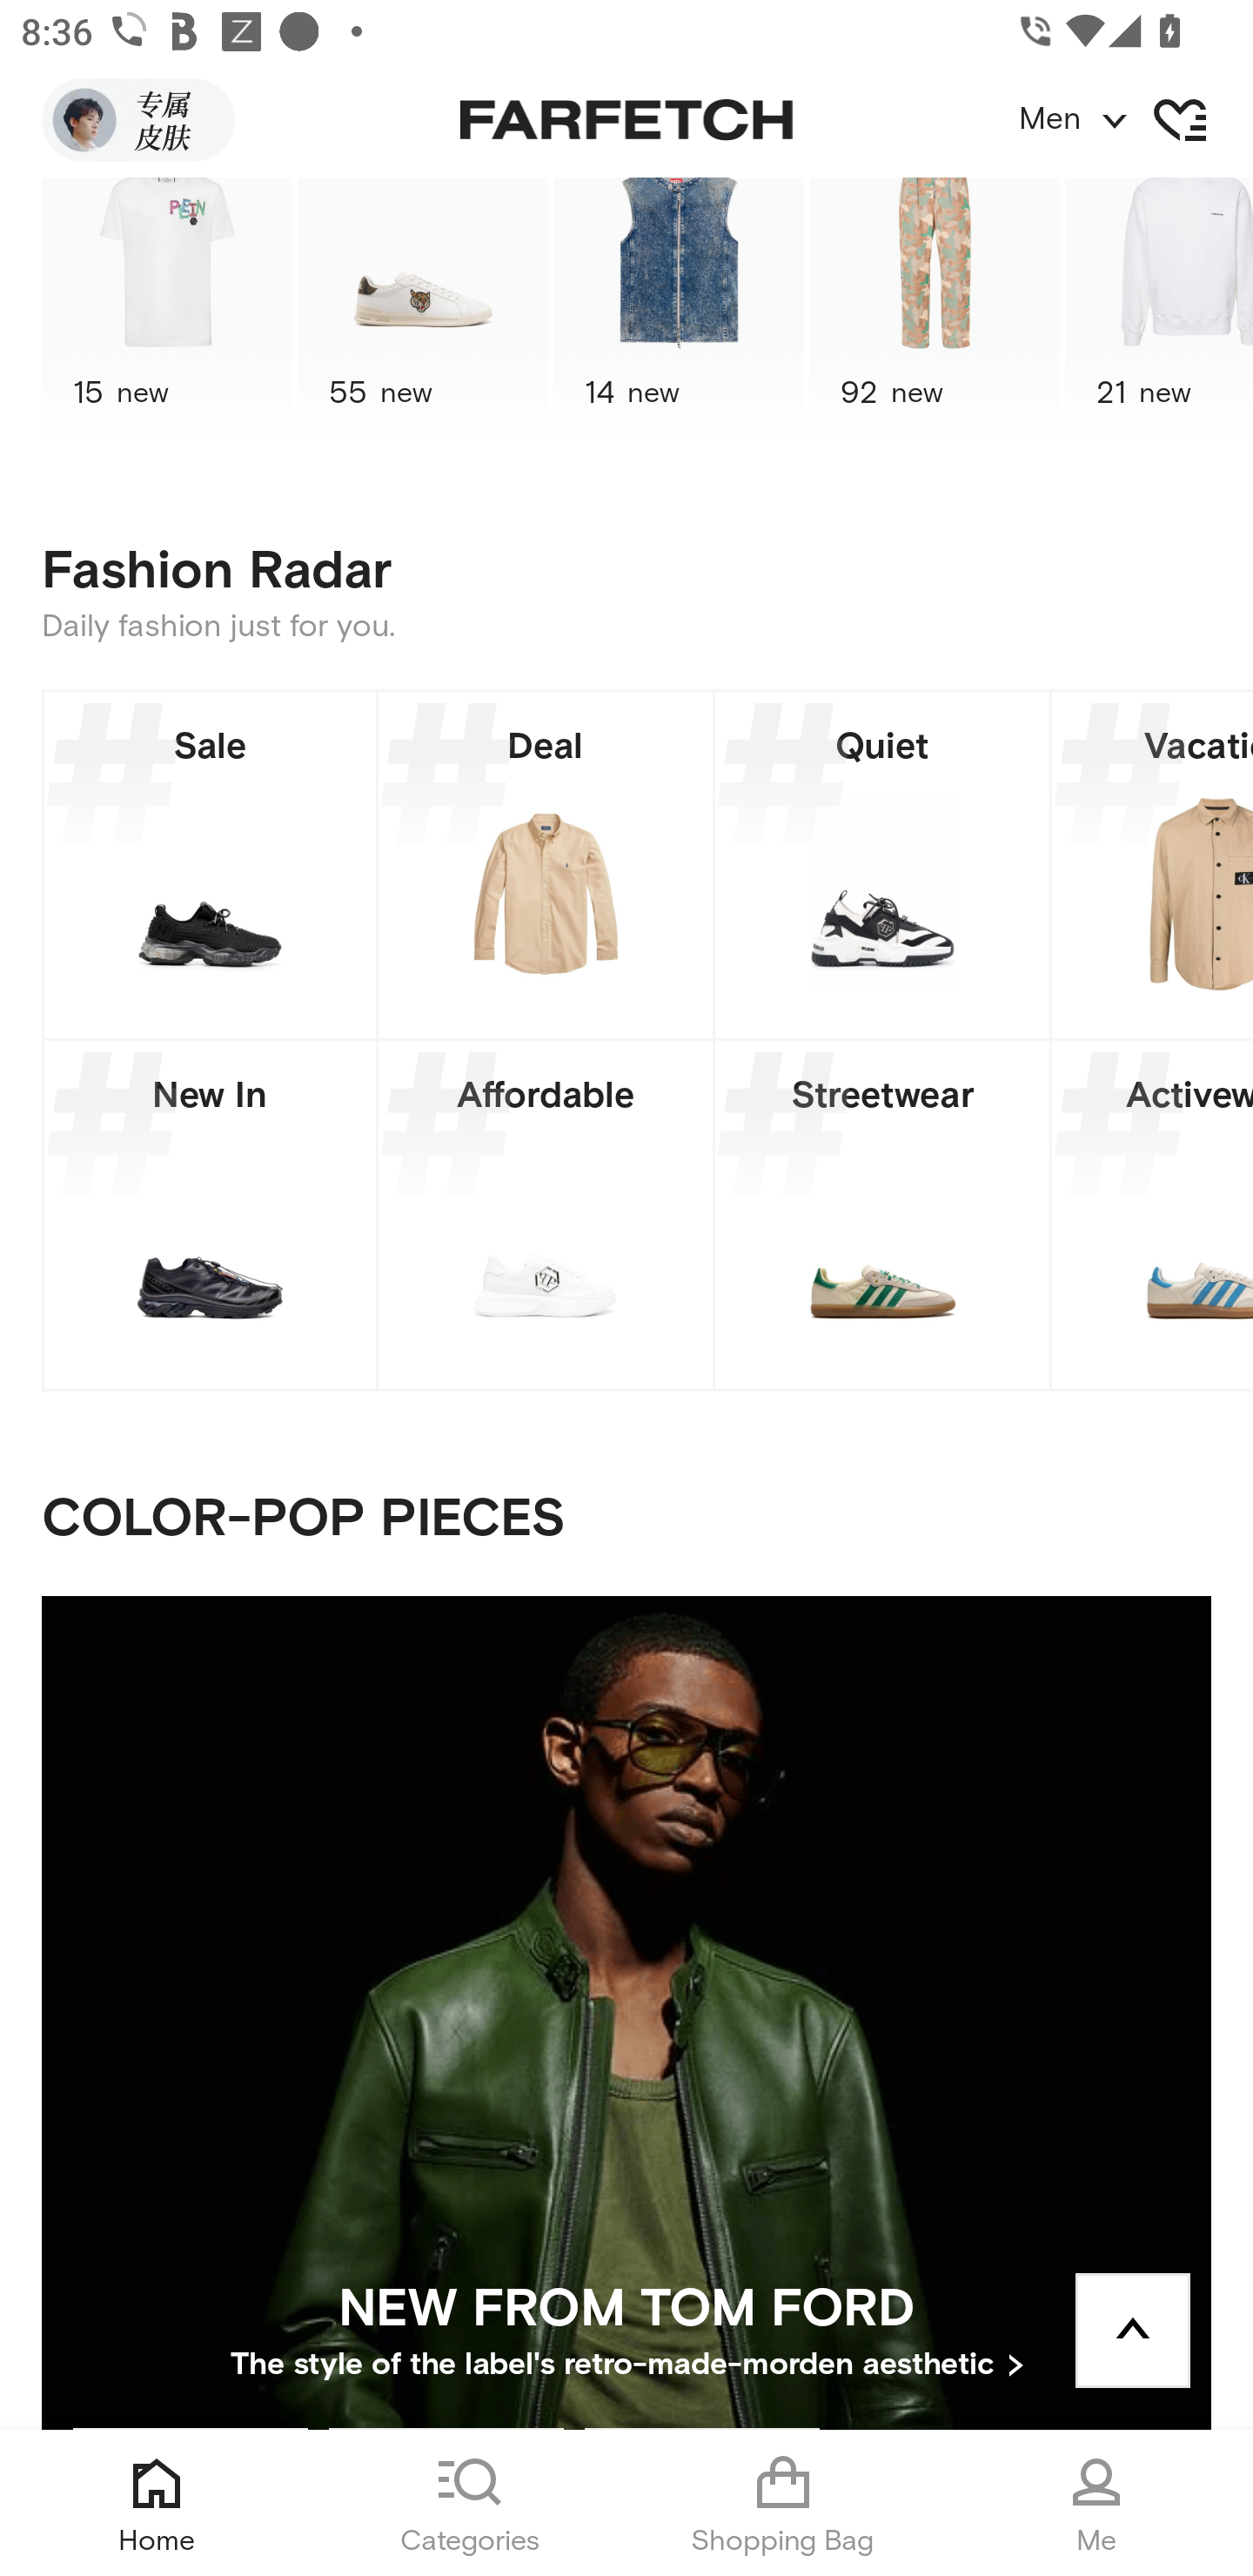 Image resolution: width=1253 pixels, height=2576 pixels. Describe the element at coordinates (1159, 310) in the screenshot. I see `Stone Island 21  new` at that location.